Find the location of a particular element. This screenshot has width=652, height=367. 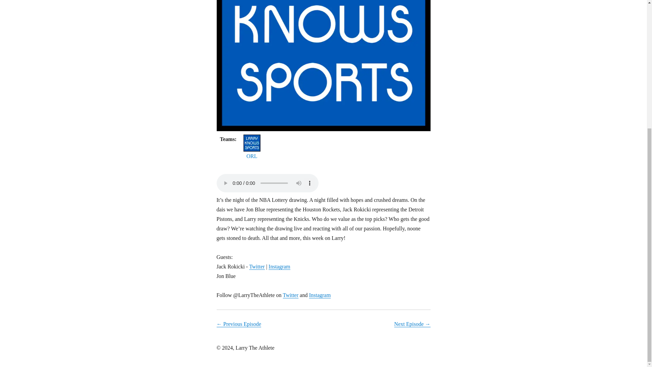

Twitter is located at coordinates (291, 295).